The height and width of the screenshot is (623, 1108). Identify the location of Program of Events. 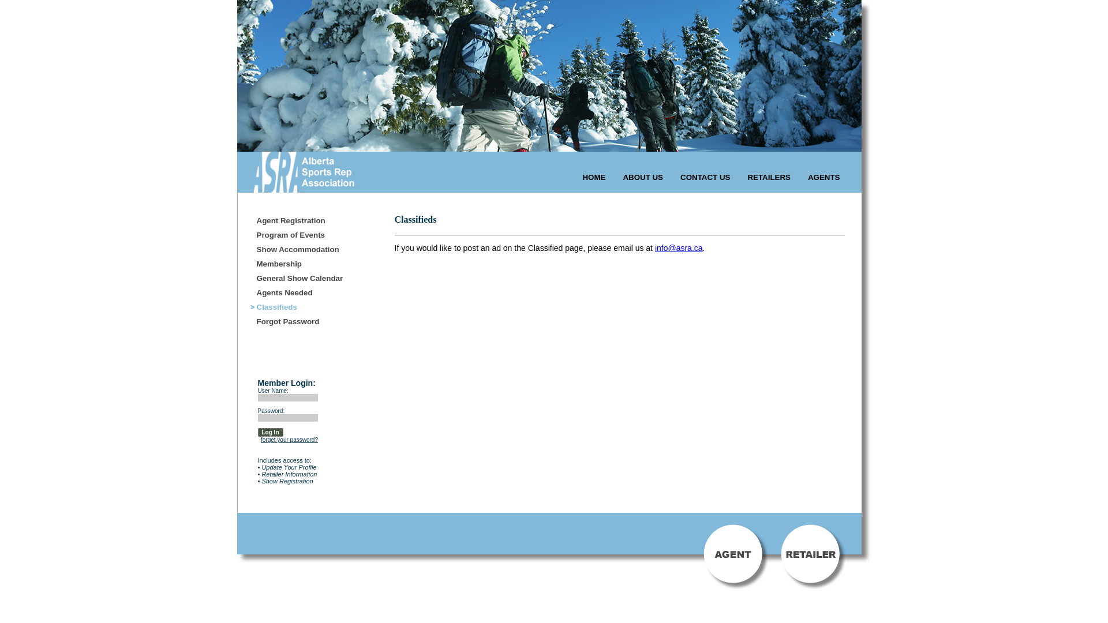
(296, 235).